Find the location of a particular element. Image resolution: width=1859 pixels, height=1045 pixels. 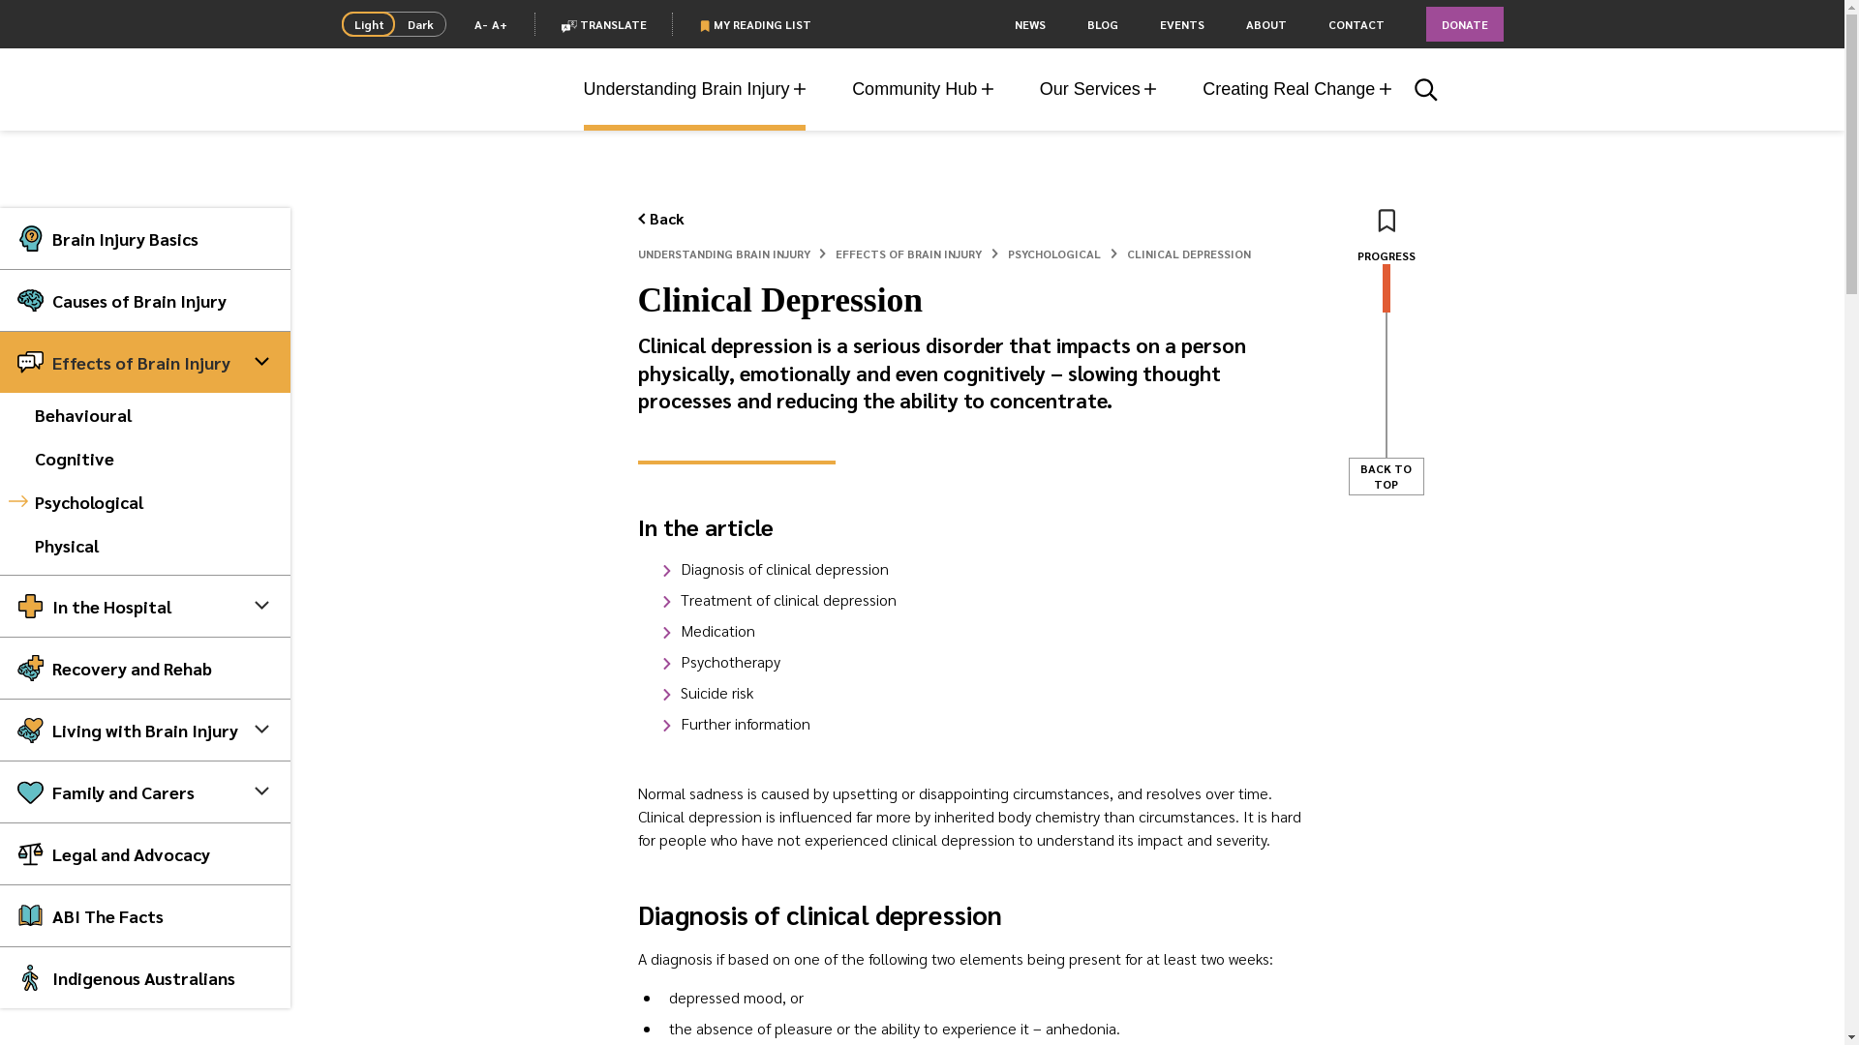

DONATE is located at coordinates (1464, 24).